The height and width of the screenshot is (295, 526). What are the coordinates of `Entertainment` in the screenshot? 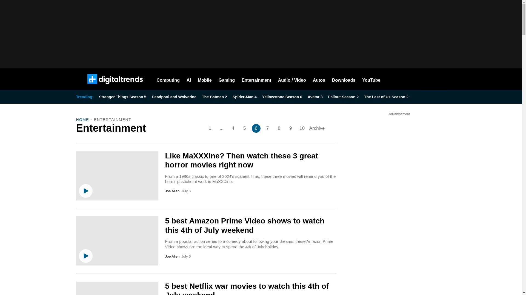 It's located at (256, 79).